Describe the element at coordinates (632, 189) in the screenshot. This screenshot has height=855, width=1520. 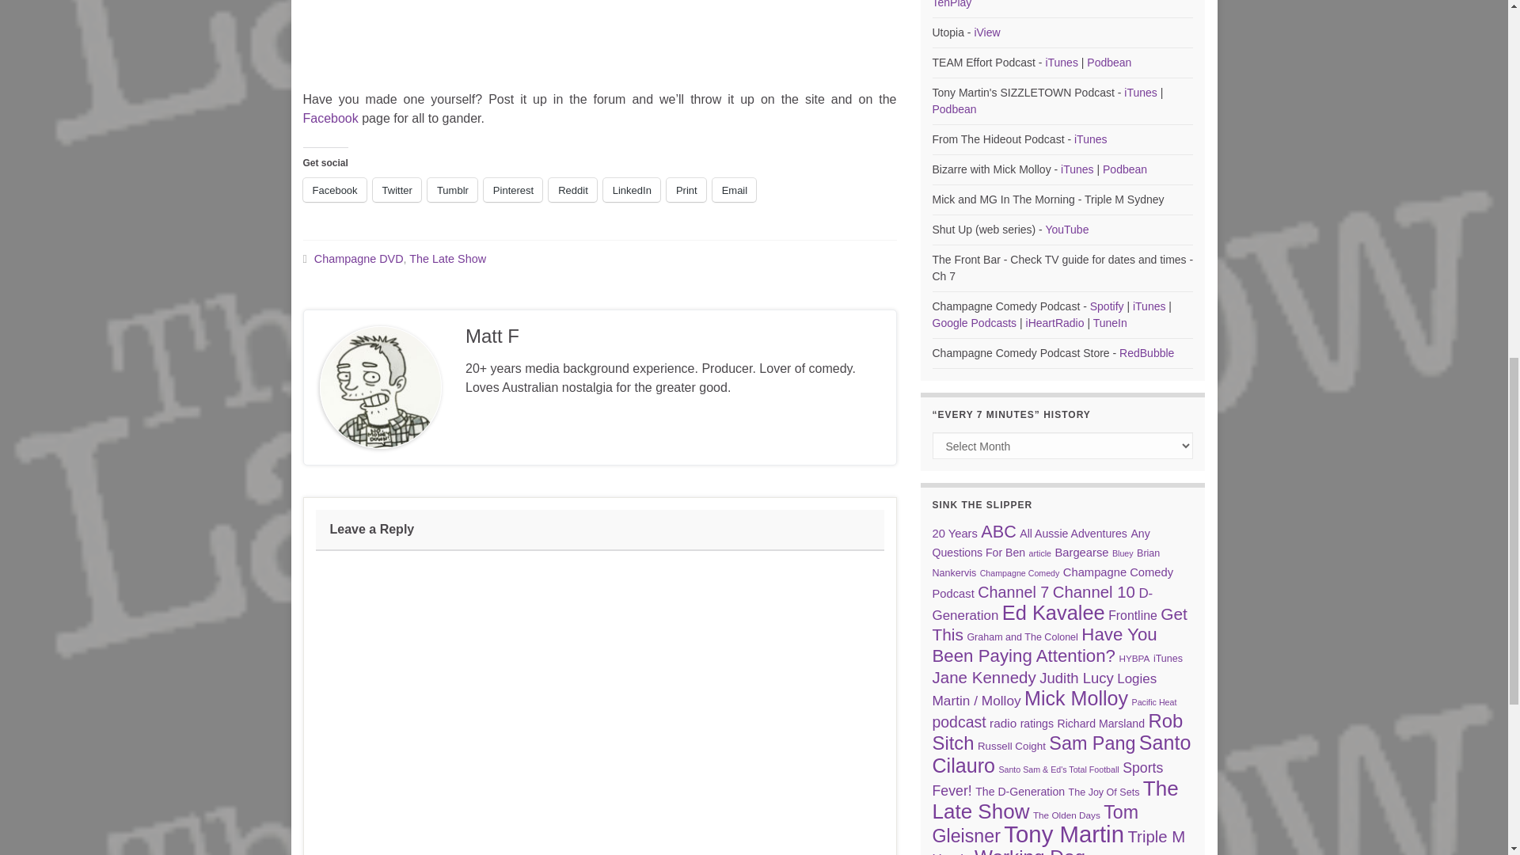
I see `Click to share on LinkedIn` at that location.